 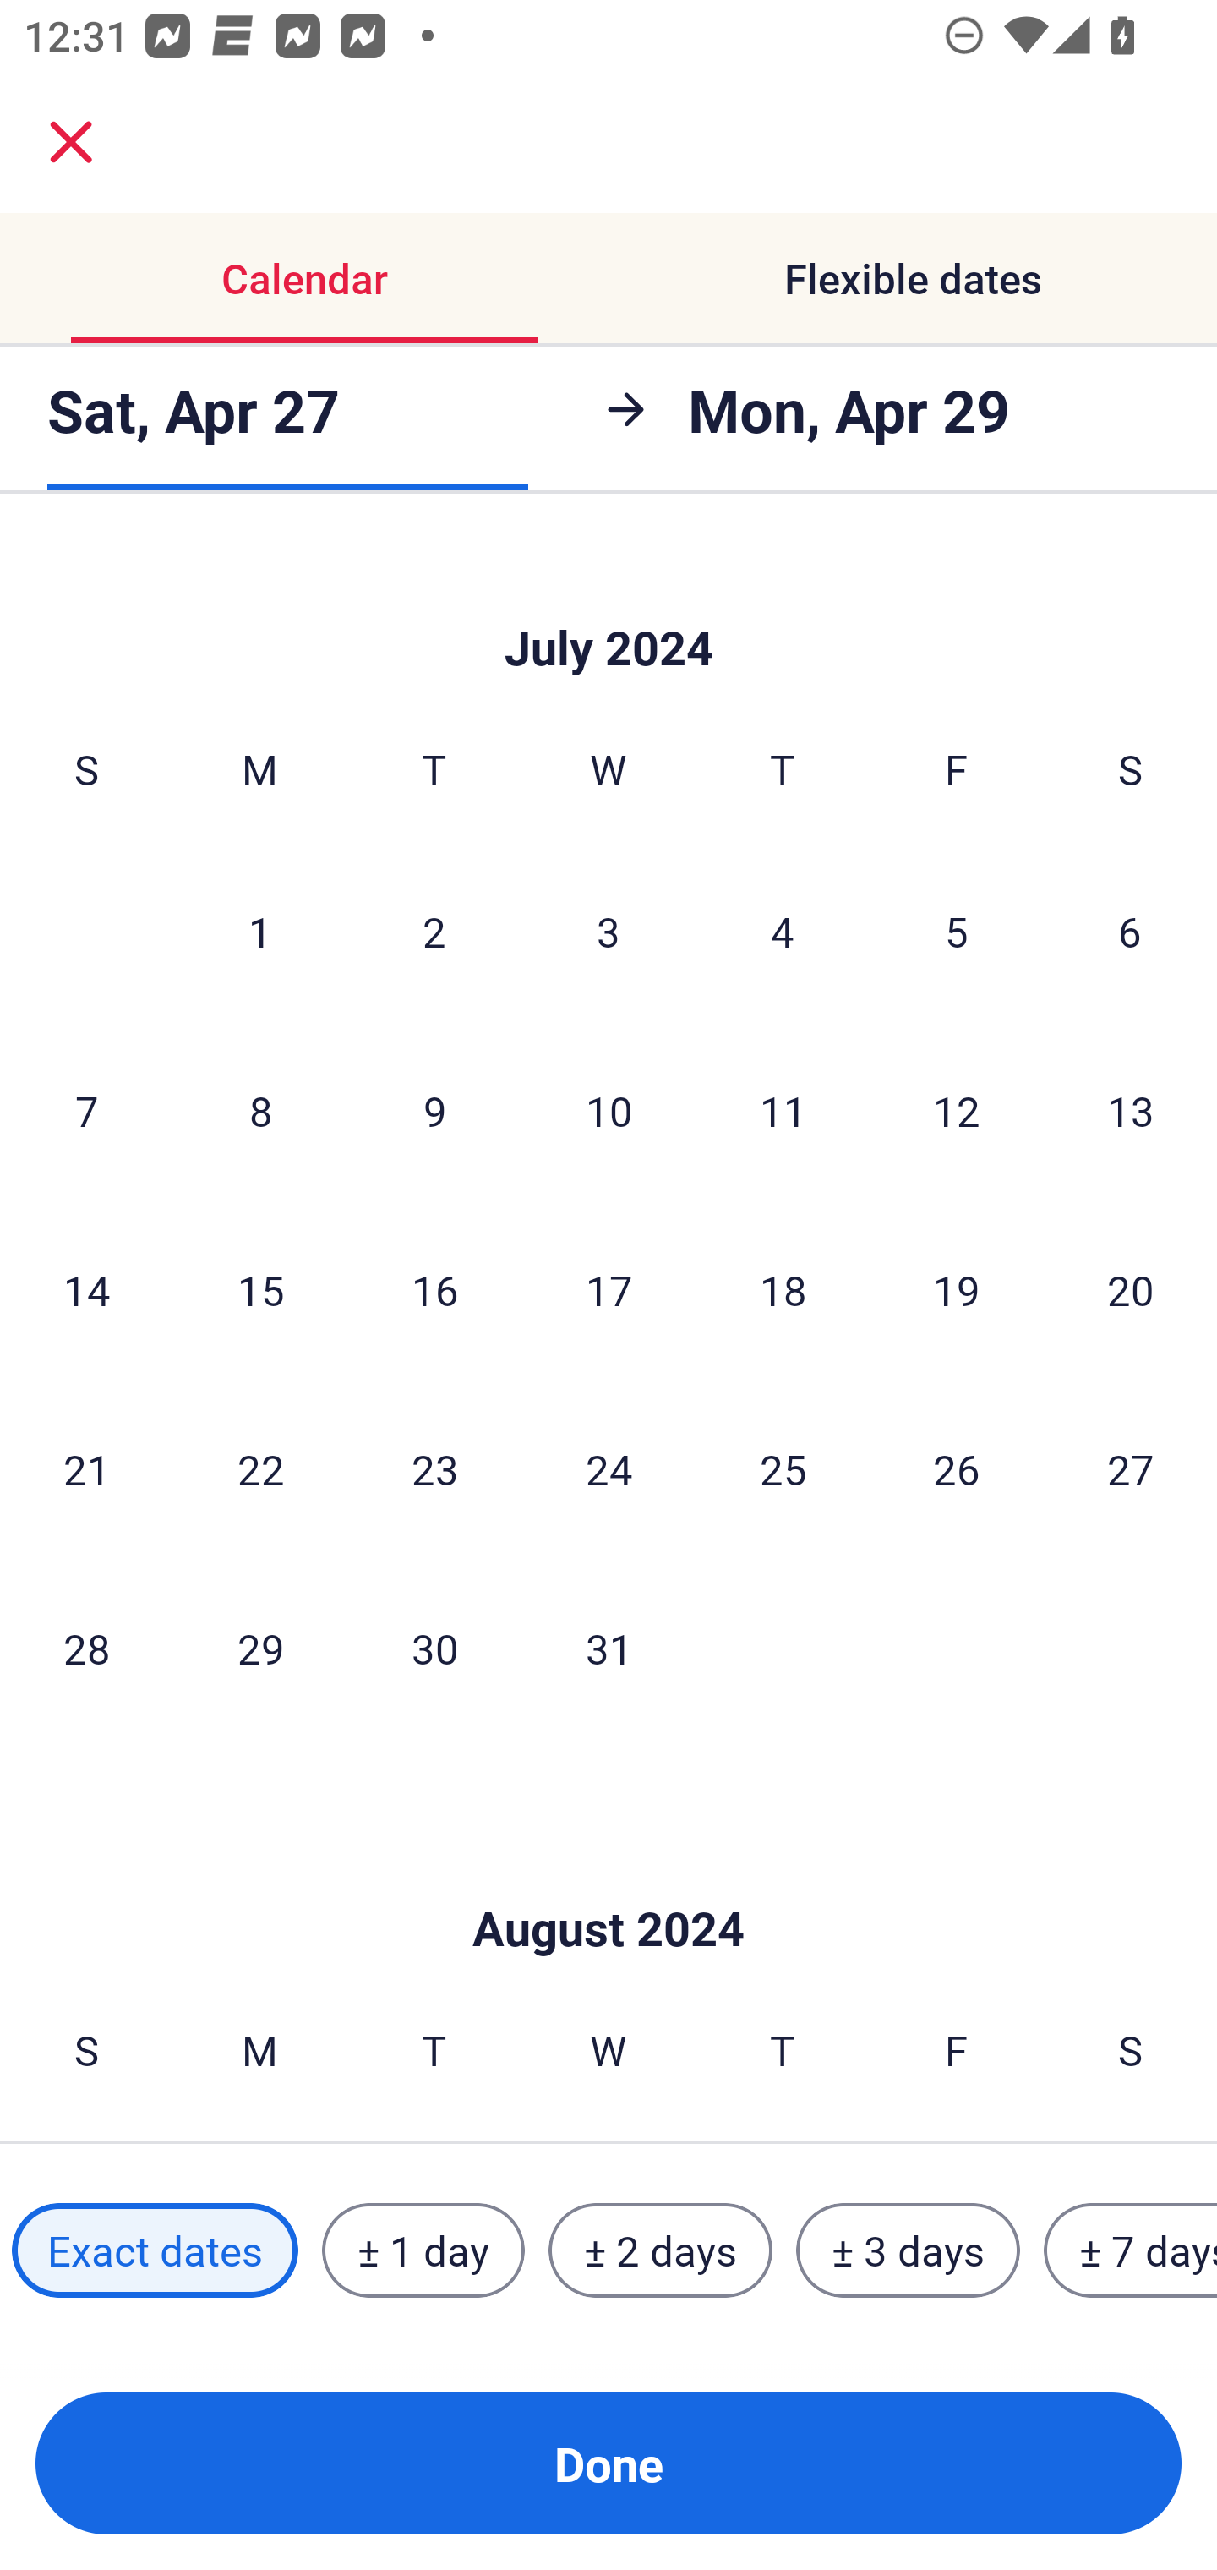 I want to click on 2 Tuesday, July 2, 2024, so click(x=434, y=932).